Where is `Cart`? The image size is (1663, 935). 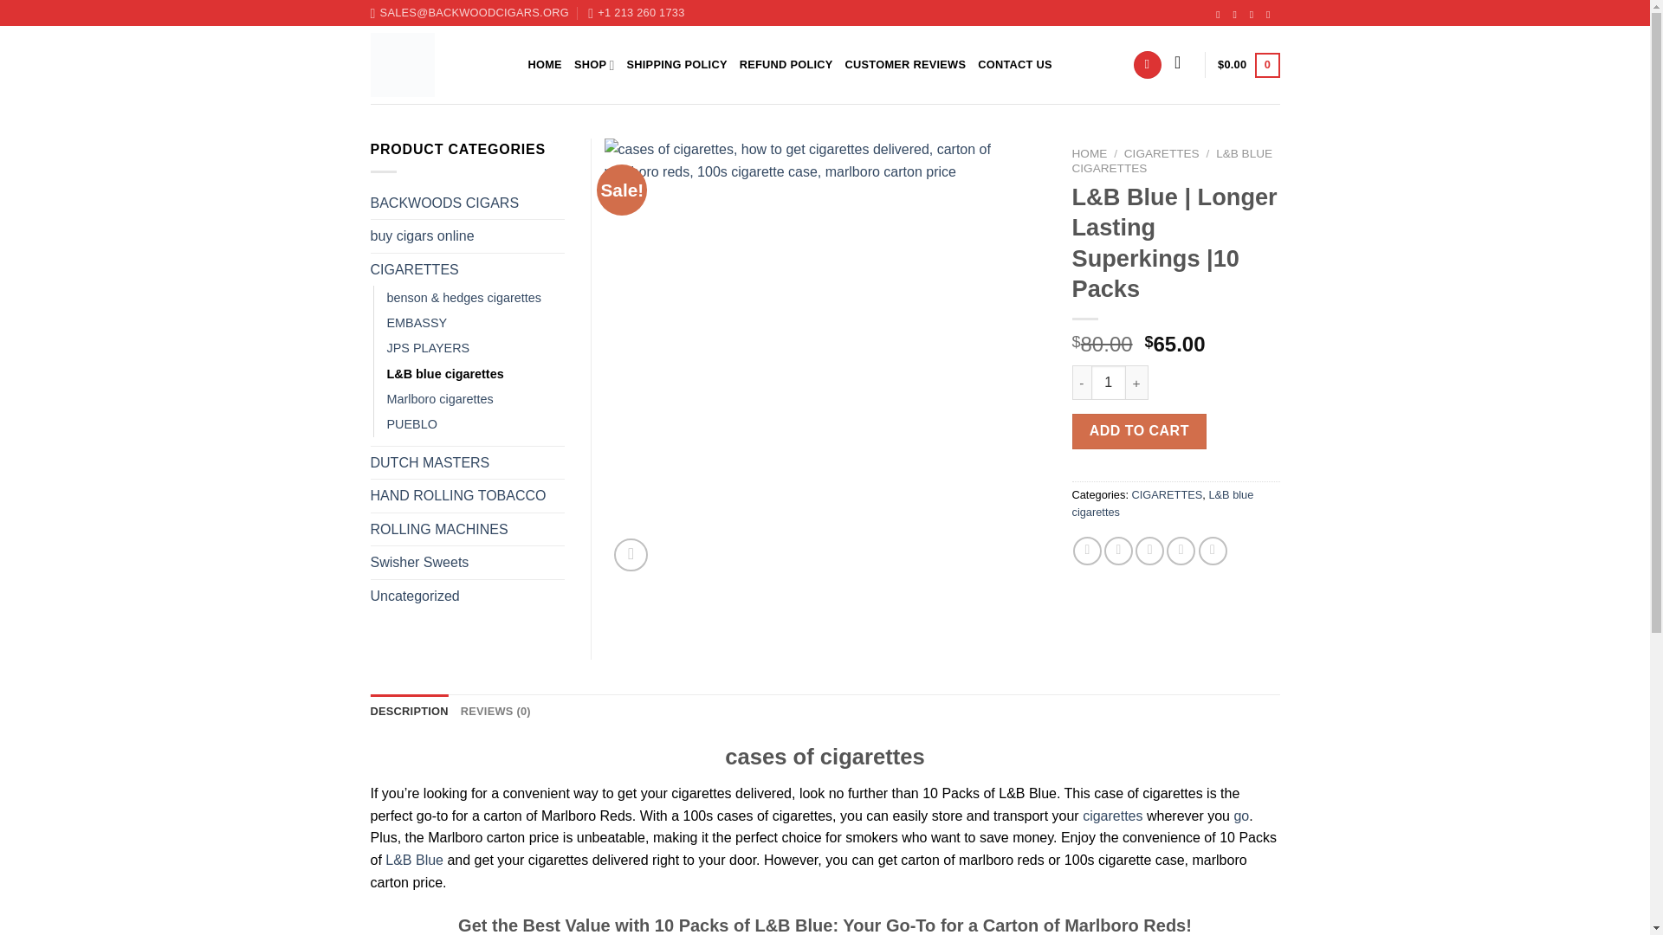
Cart is located at coordinates (1247, 65).